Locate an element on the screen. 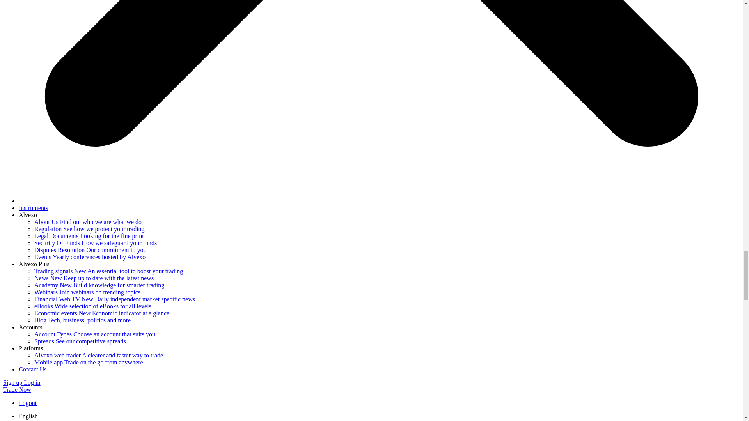  Instruments is located at coordinates (34, 208).